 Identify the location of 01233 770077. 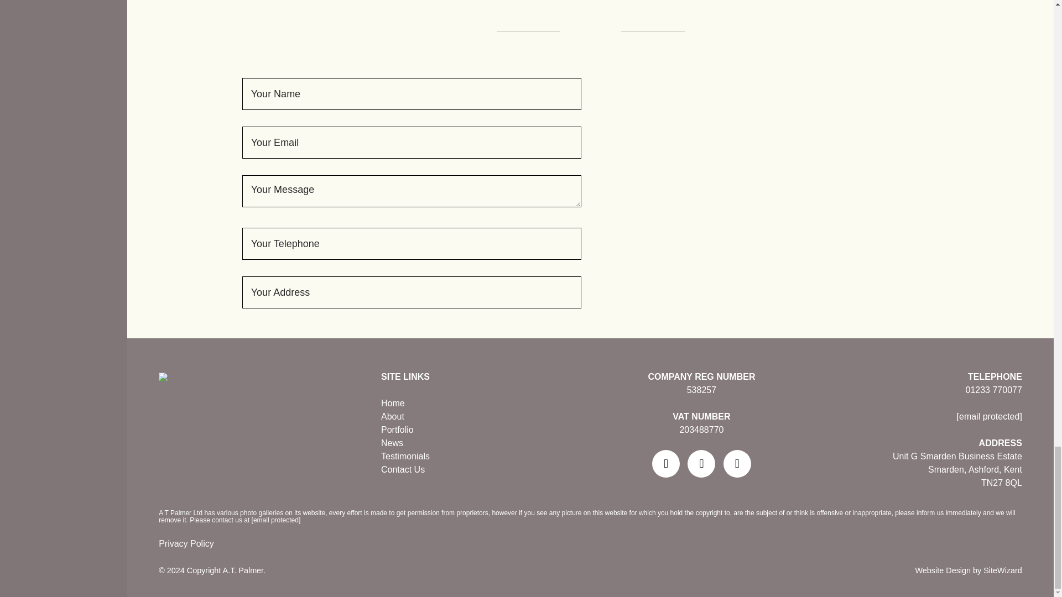
(993, 389).